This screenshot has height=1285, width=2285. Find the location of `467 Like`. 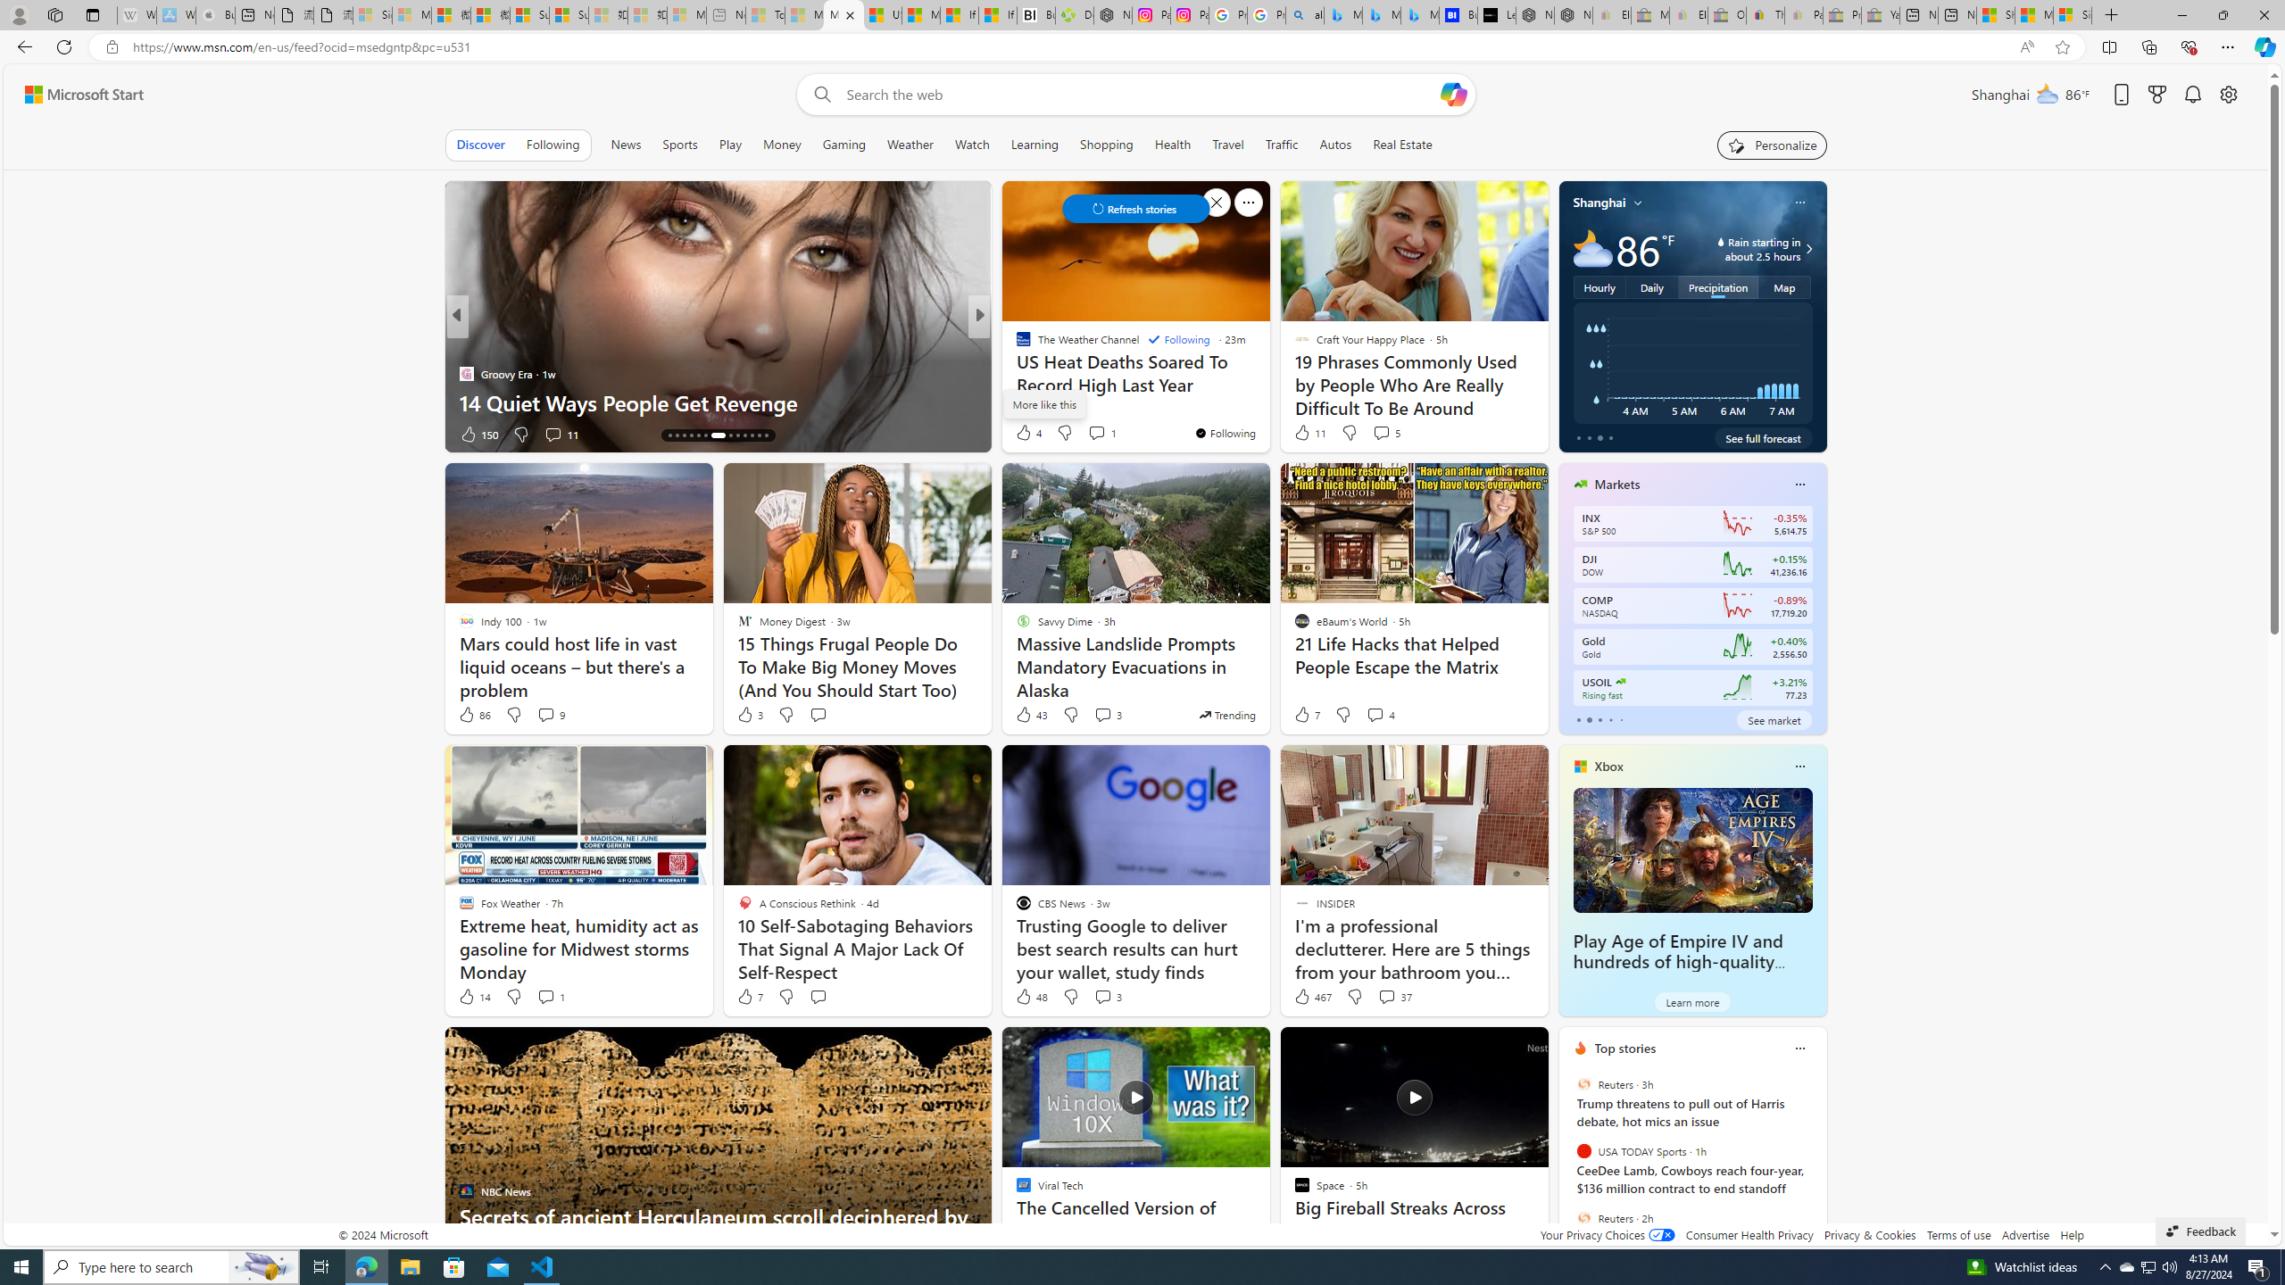

467 Like is located at coordinates (1311, 996).